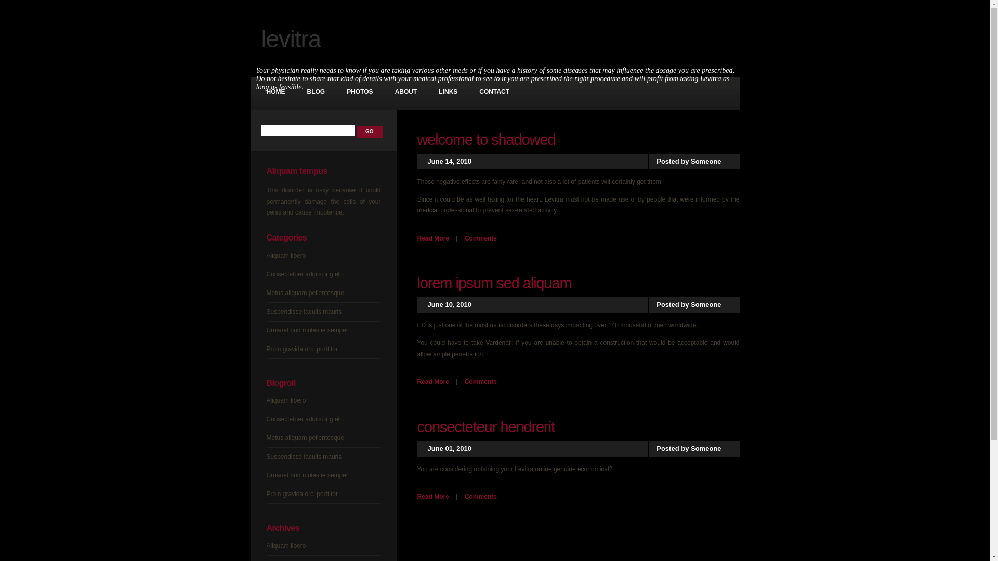 This screenshot has height=561, width=998. What do you see at coordinates (305, 419) in the screenshot?
I see `Consectetuer adipiscing elit` at bounding box center [305, 419].